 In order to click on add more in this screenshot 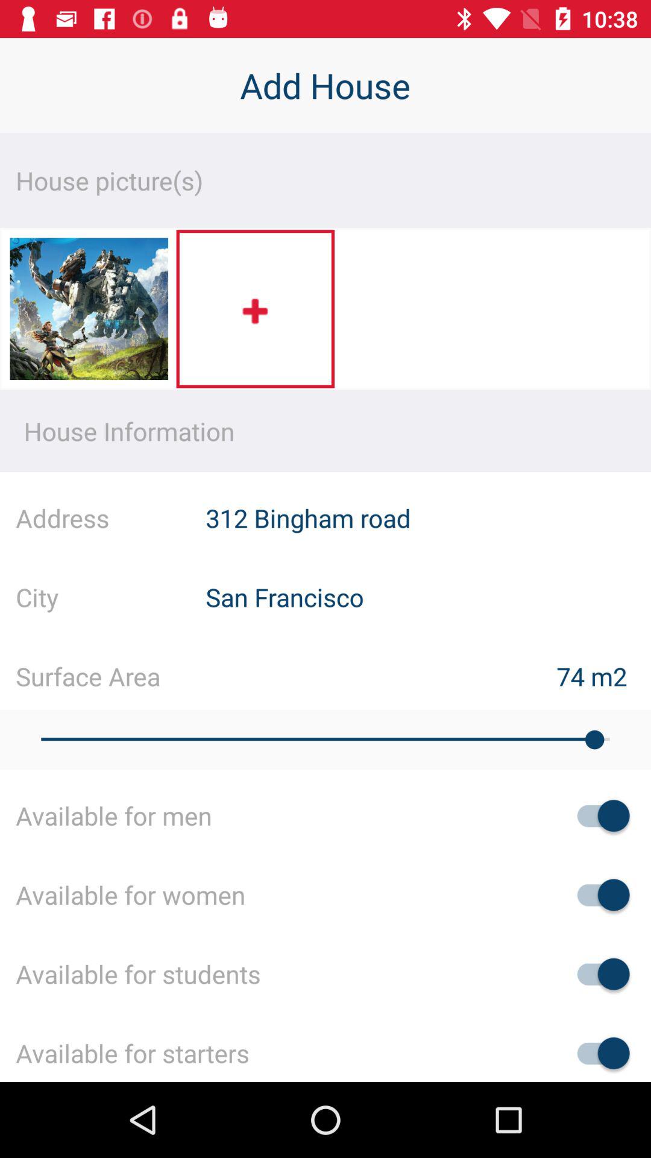, I will do `click(256, 309)`.